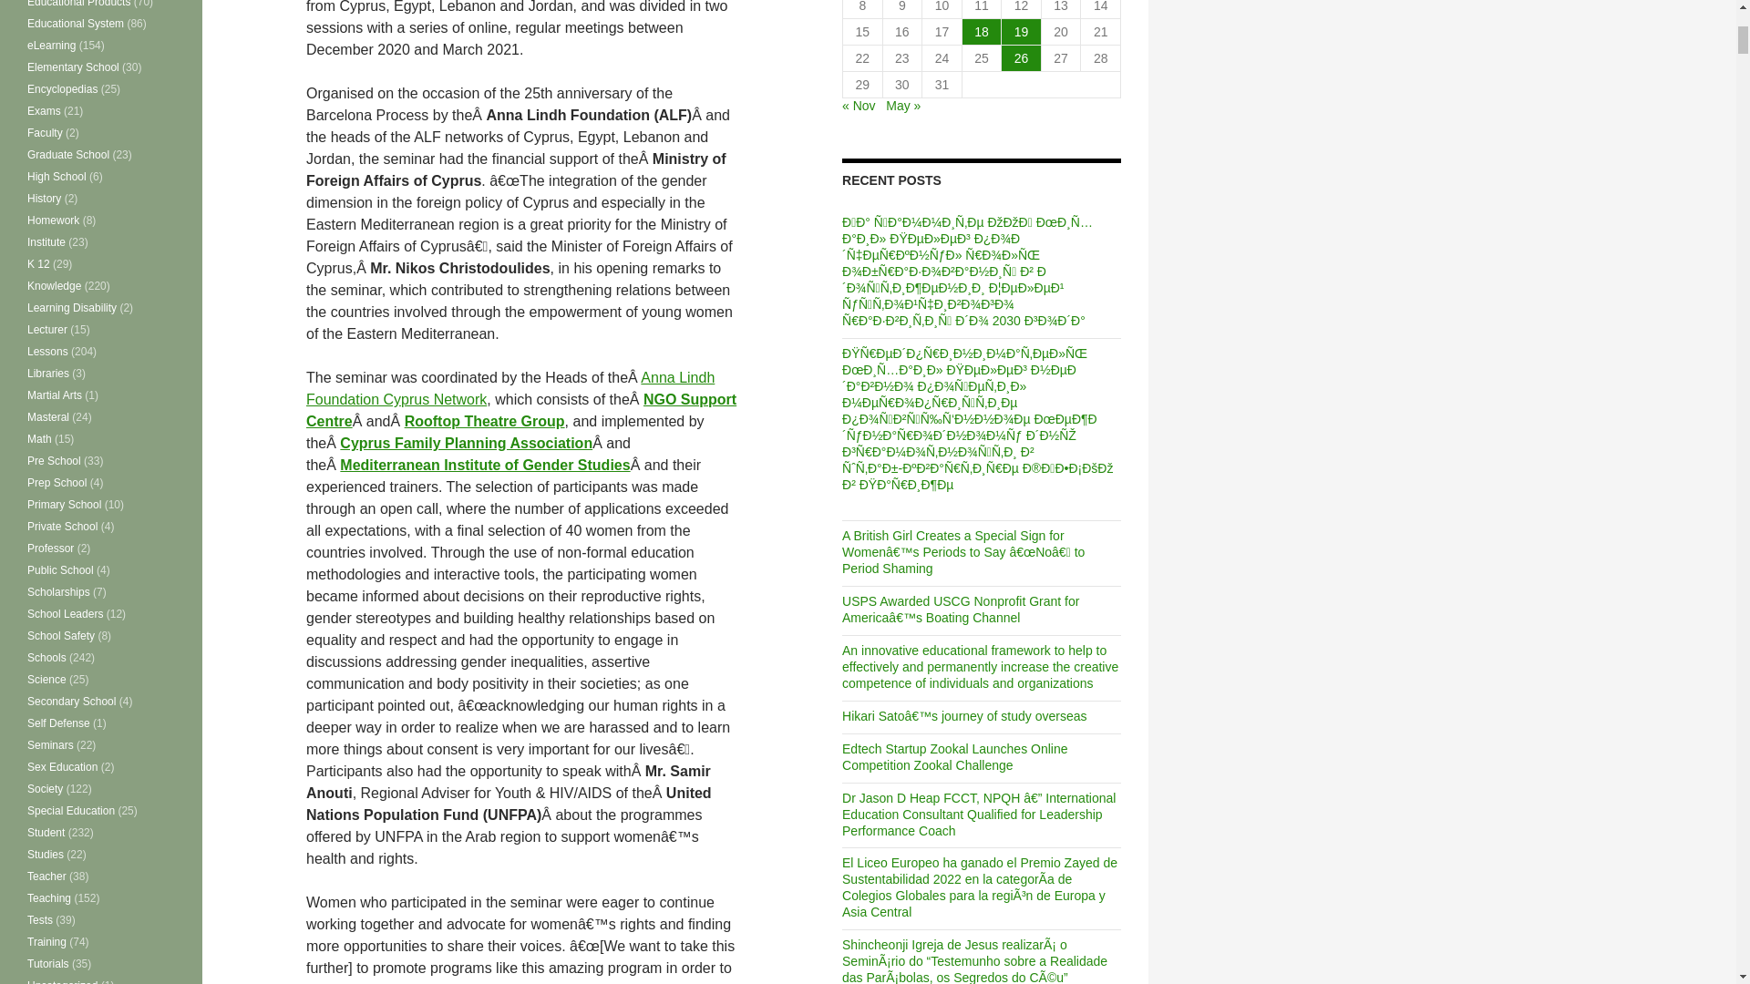  Describe the element at coordinates (466, 443) in the screenshot. I see `Cyprus Family Planning Association` at that location.